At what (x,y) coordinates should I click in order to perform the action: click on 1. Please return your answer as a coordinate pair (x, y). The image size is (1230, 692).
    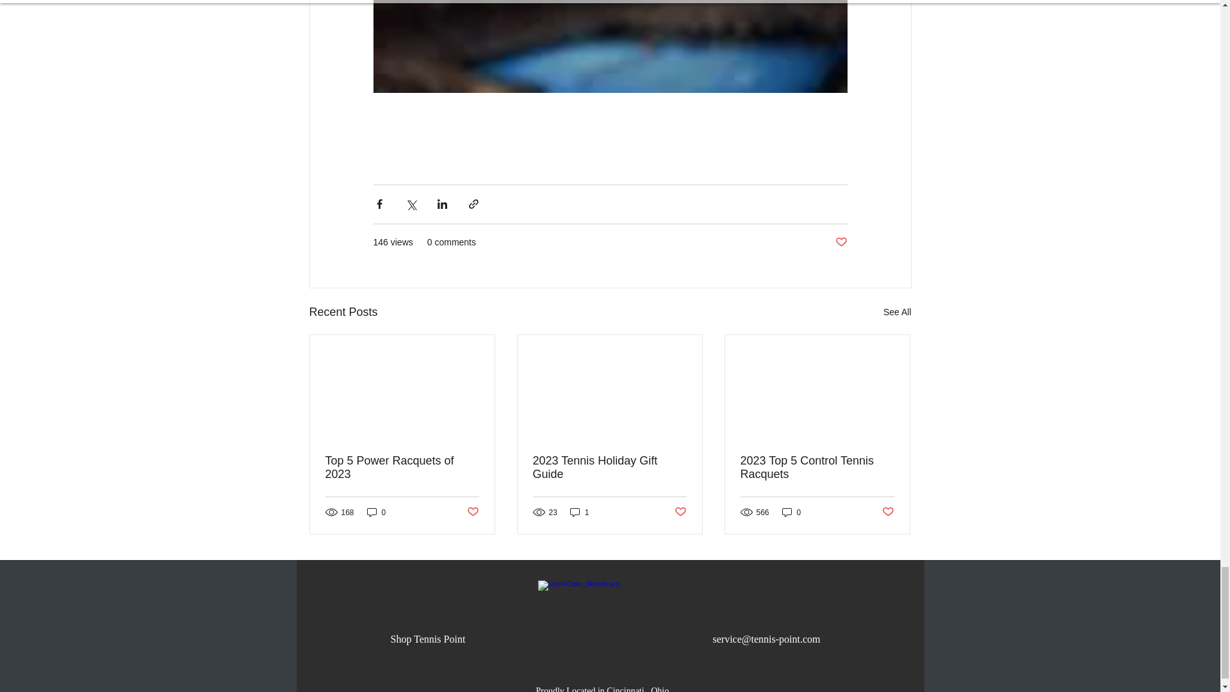
    Looking at the image, I should click on (579, 511).